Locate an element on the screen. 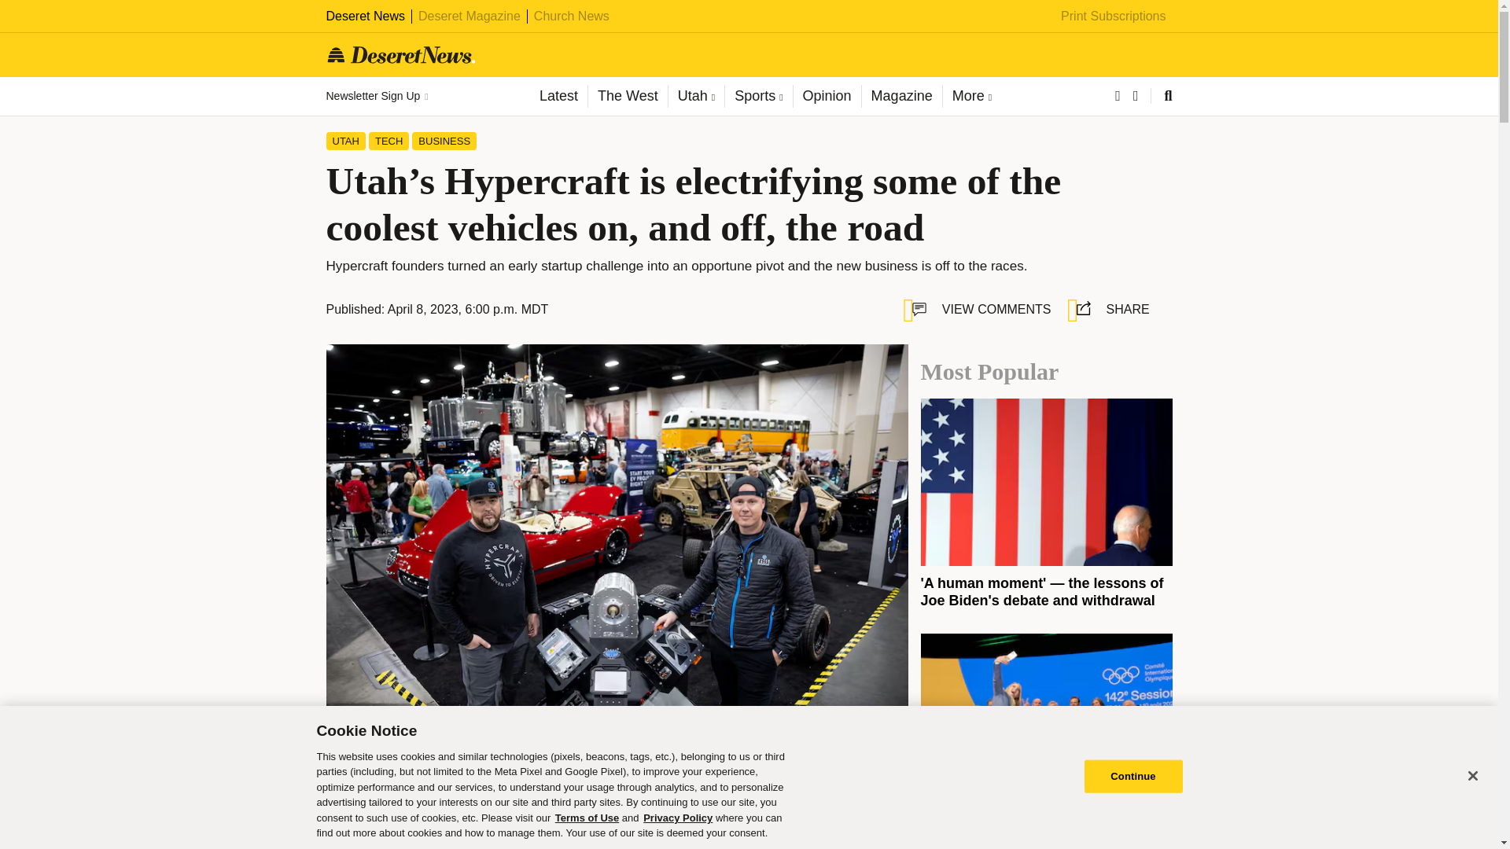 Image resolution: width=1510 pixels, height=849 pixels. Newsletter Sign Up is located at coordinates (376, 96).